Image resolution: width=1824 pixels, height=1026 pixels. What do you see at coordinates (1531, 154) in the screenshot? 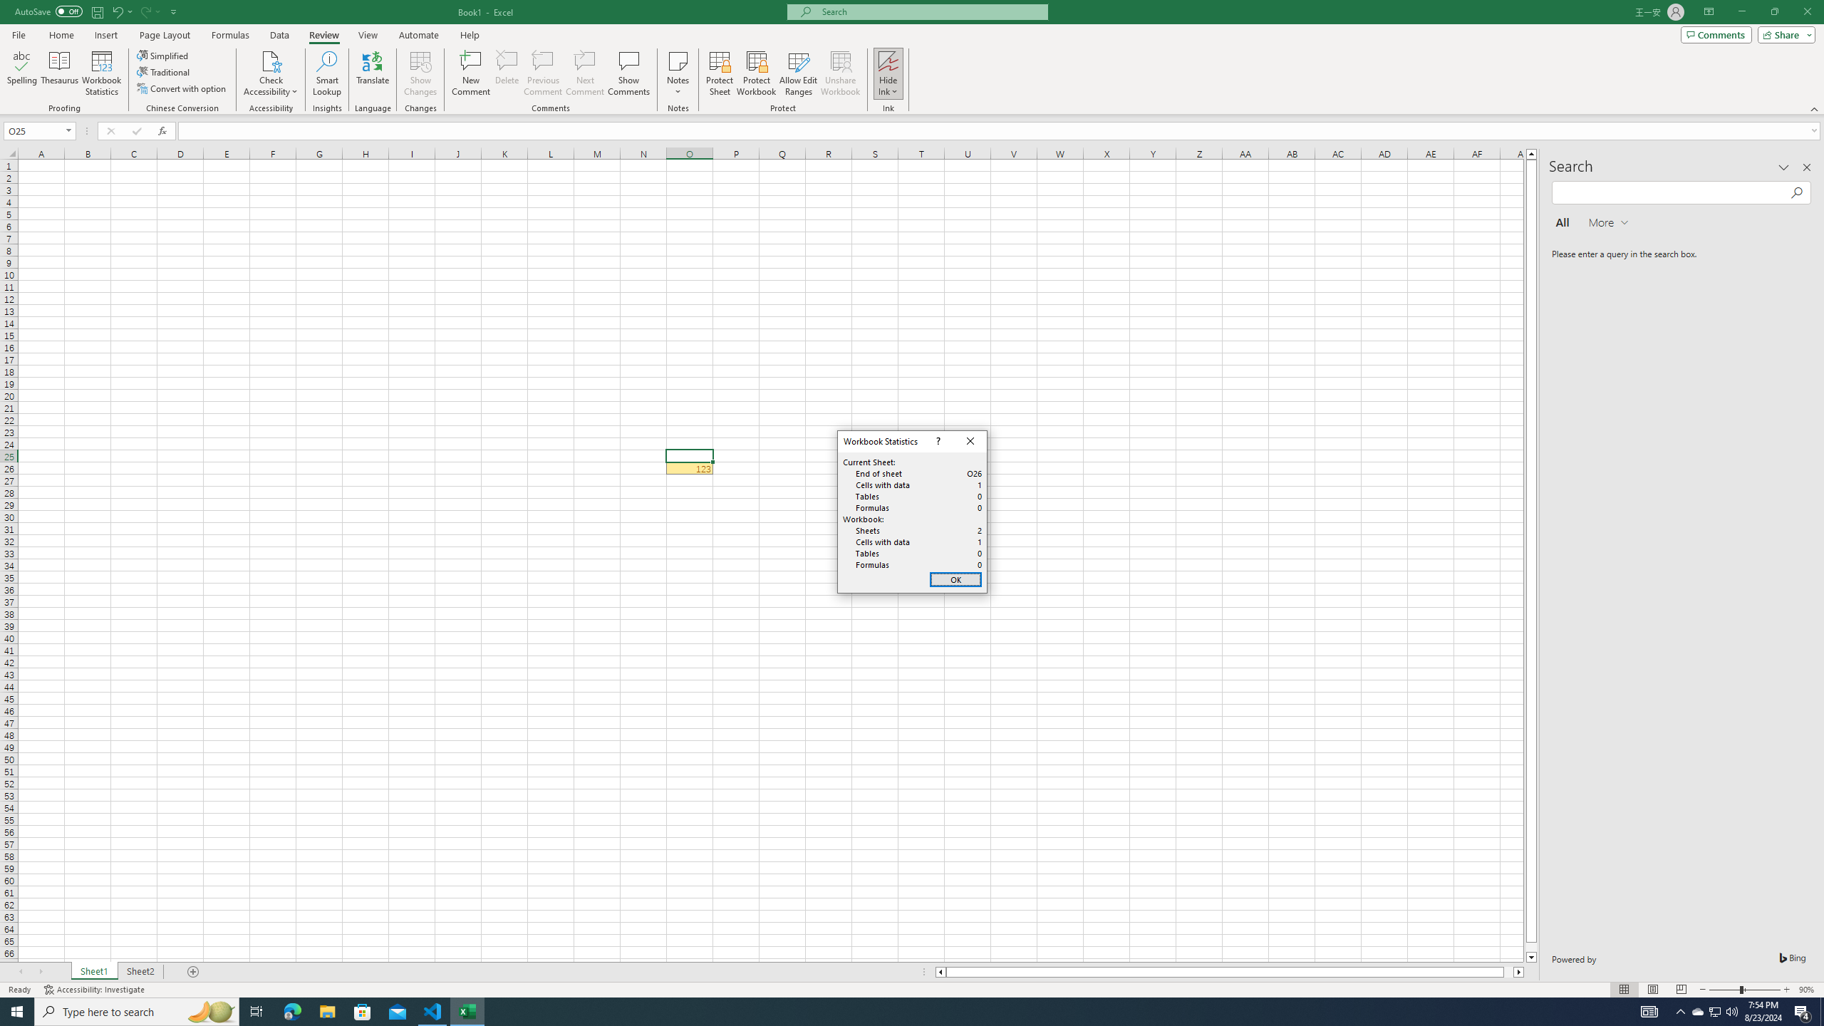
I see `Line up` at bounding box center [1531, 154].